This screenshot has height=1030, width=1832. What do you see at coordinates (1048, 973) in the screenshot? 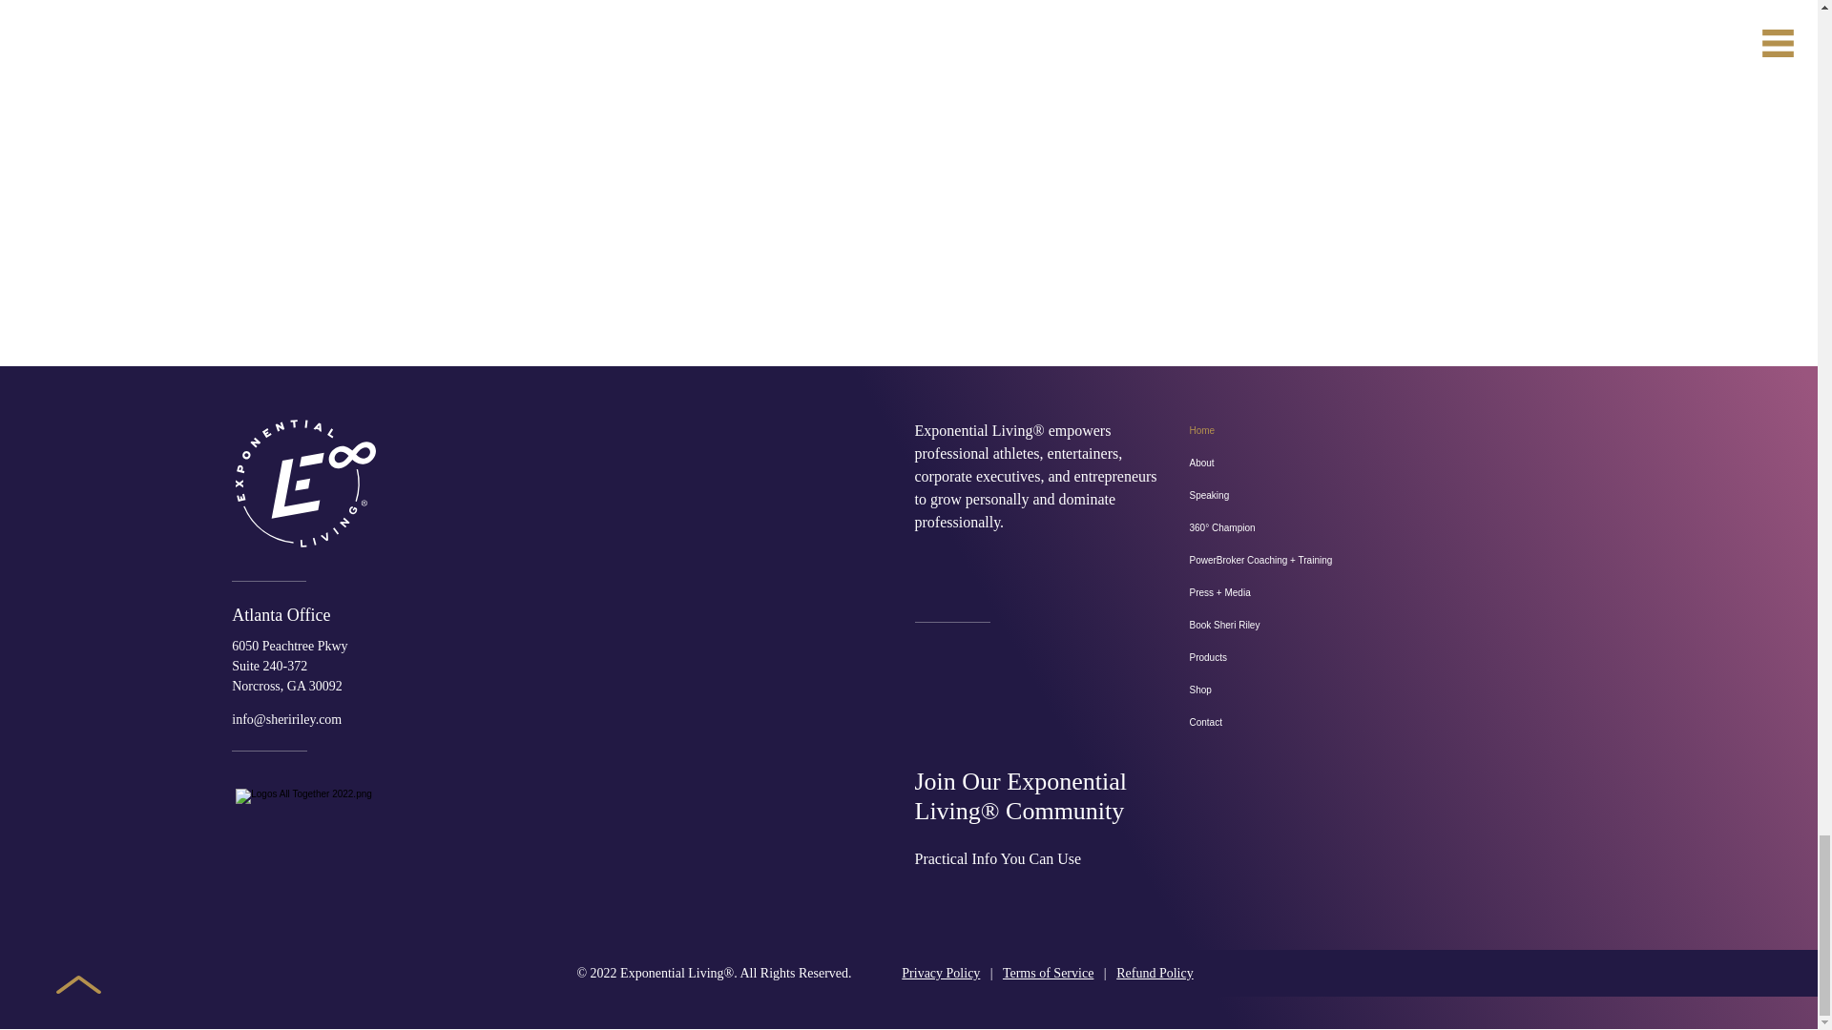
I see `Terms of Service` at bounding box center [1048, 973].